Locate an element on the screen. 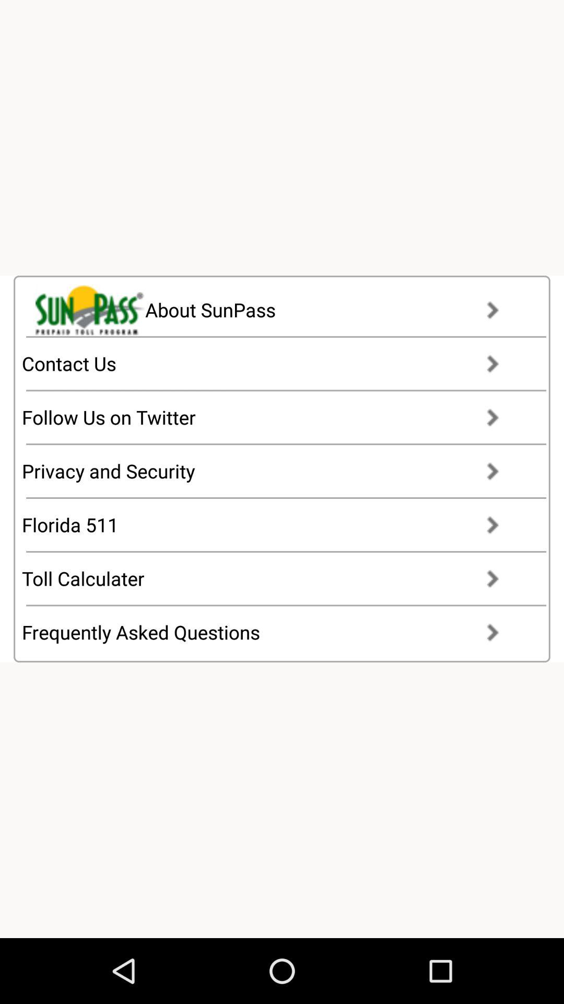  open the privacy and security button is located at coordinates (271, 471).